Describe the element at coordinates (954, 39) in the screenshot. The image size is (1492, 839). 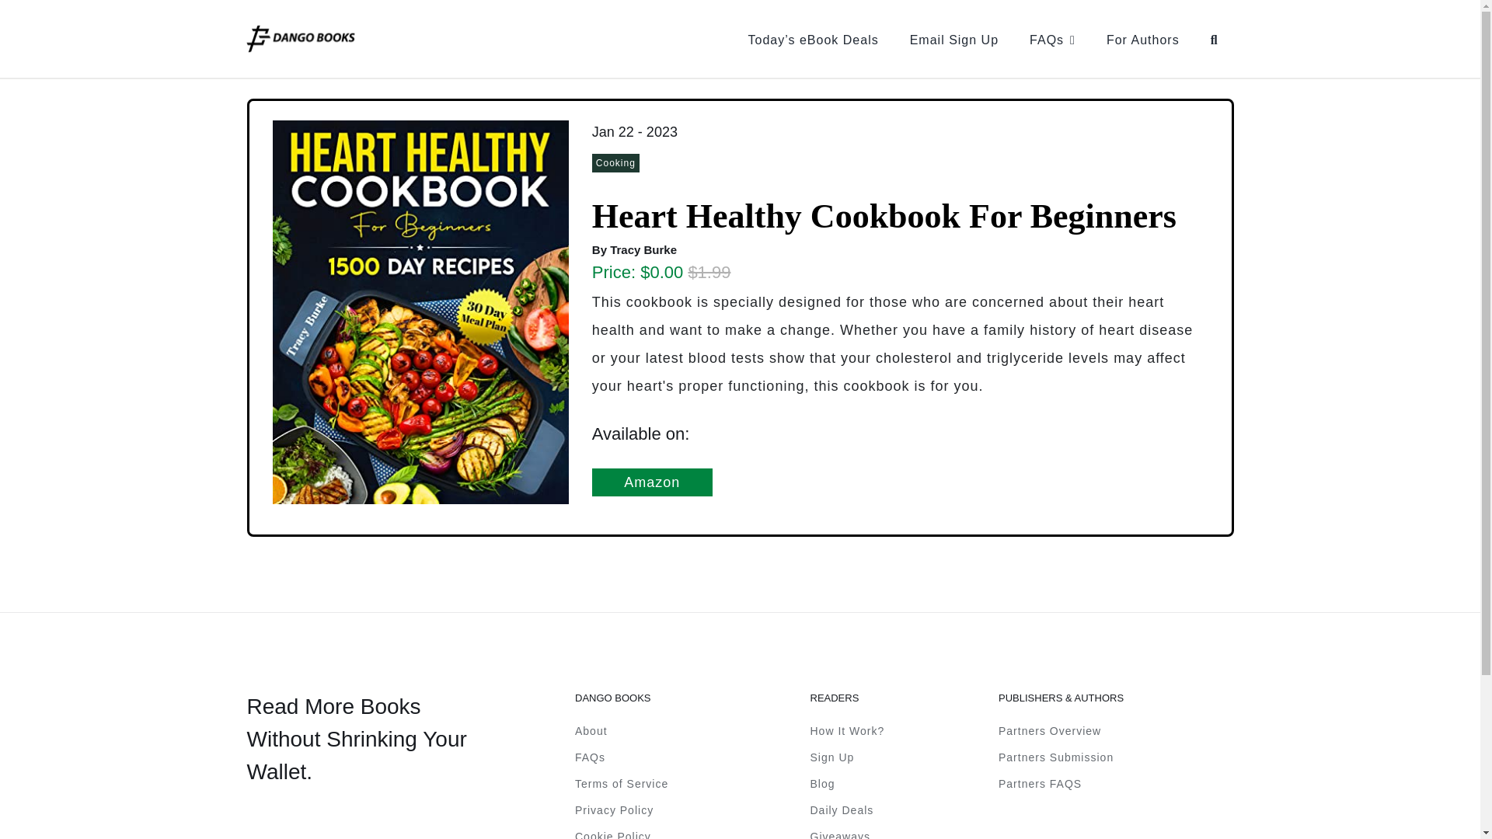
I see `Email Sign Up` at that location.